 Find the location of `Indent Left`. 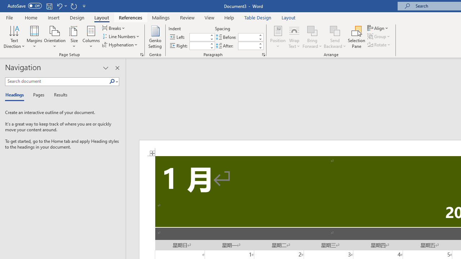

Indent Left is located at coordinates (199, 37).